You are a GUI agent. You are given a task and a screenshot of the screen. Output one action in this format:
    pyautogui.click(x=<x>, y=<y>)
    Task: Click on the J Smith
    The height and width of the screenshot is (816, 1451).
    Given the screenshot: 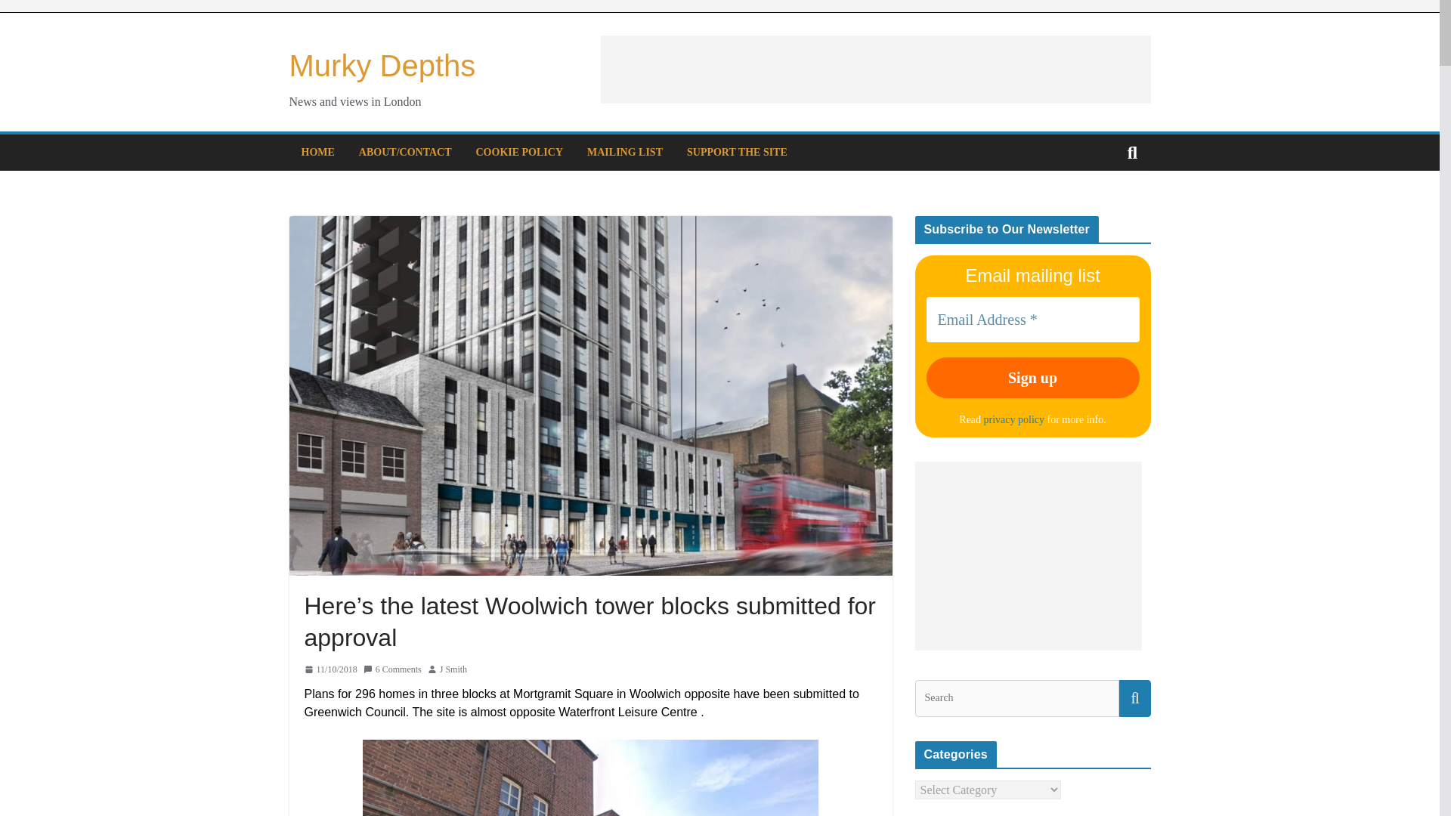 What is the action you would take?
    pyautogui.click(x=453, y=669)
    